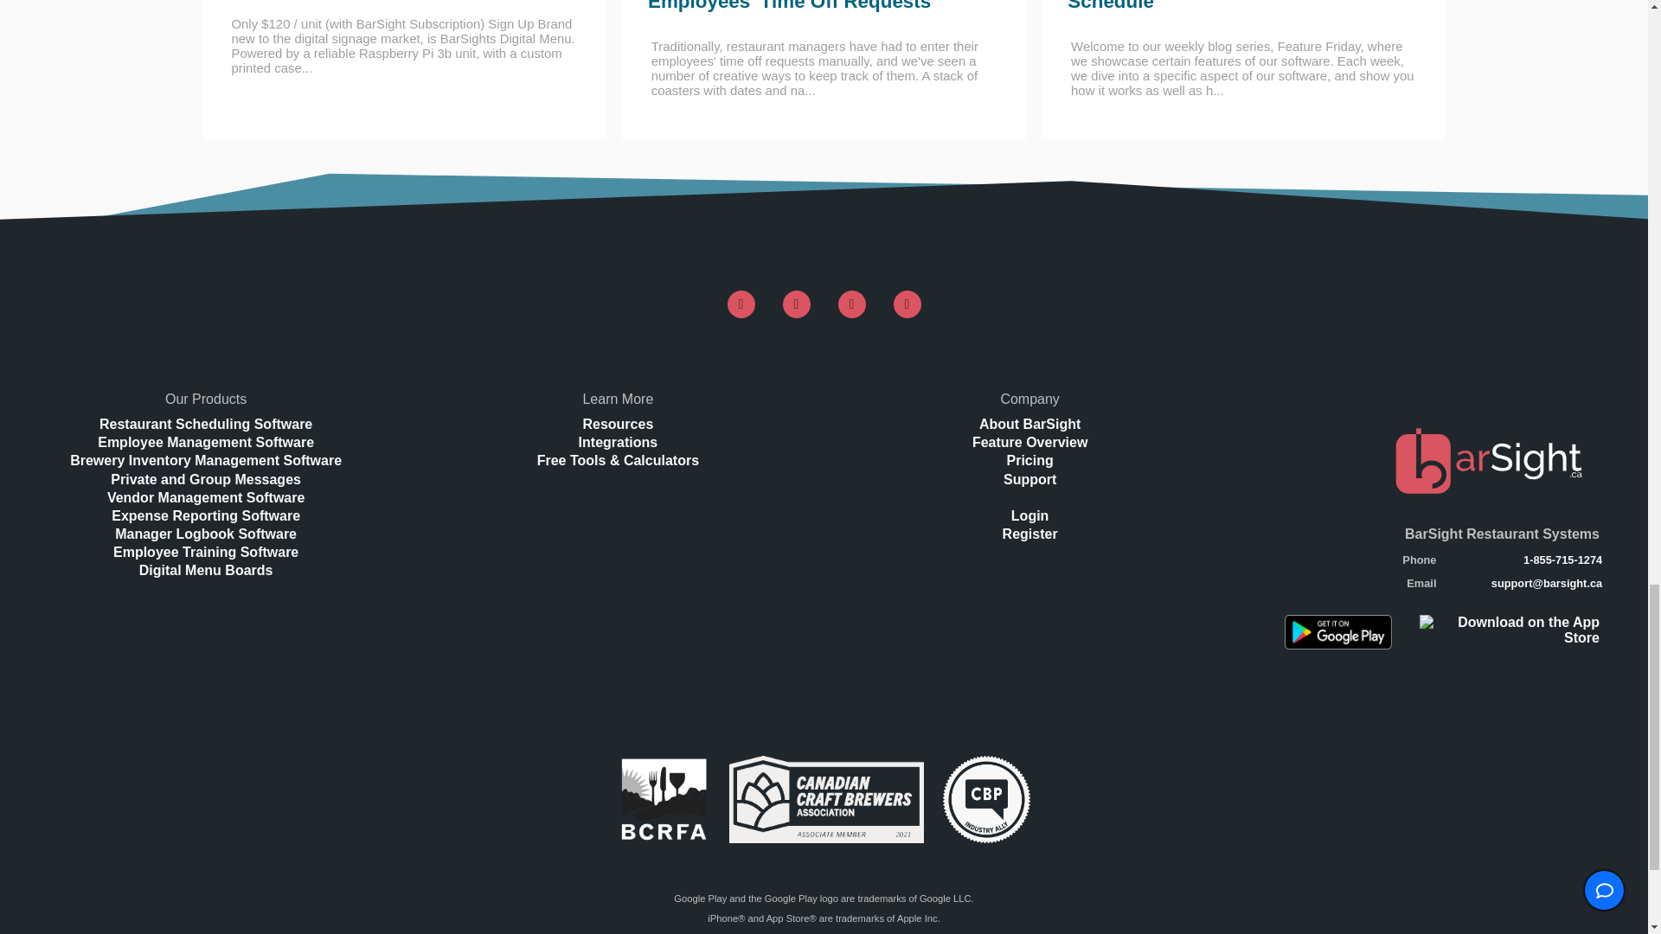 The height and width of the screenshot is (934, 1661). Describe the element at coordinates (986, 799) in the screenshot. I see `Member of Craft Beer Professionals` at that location.